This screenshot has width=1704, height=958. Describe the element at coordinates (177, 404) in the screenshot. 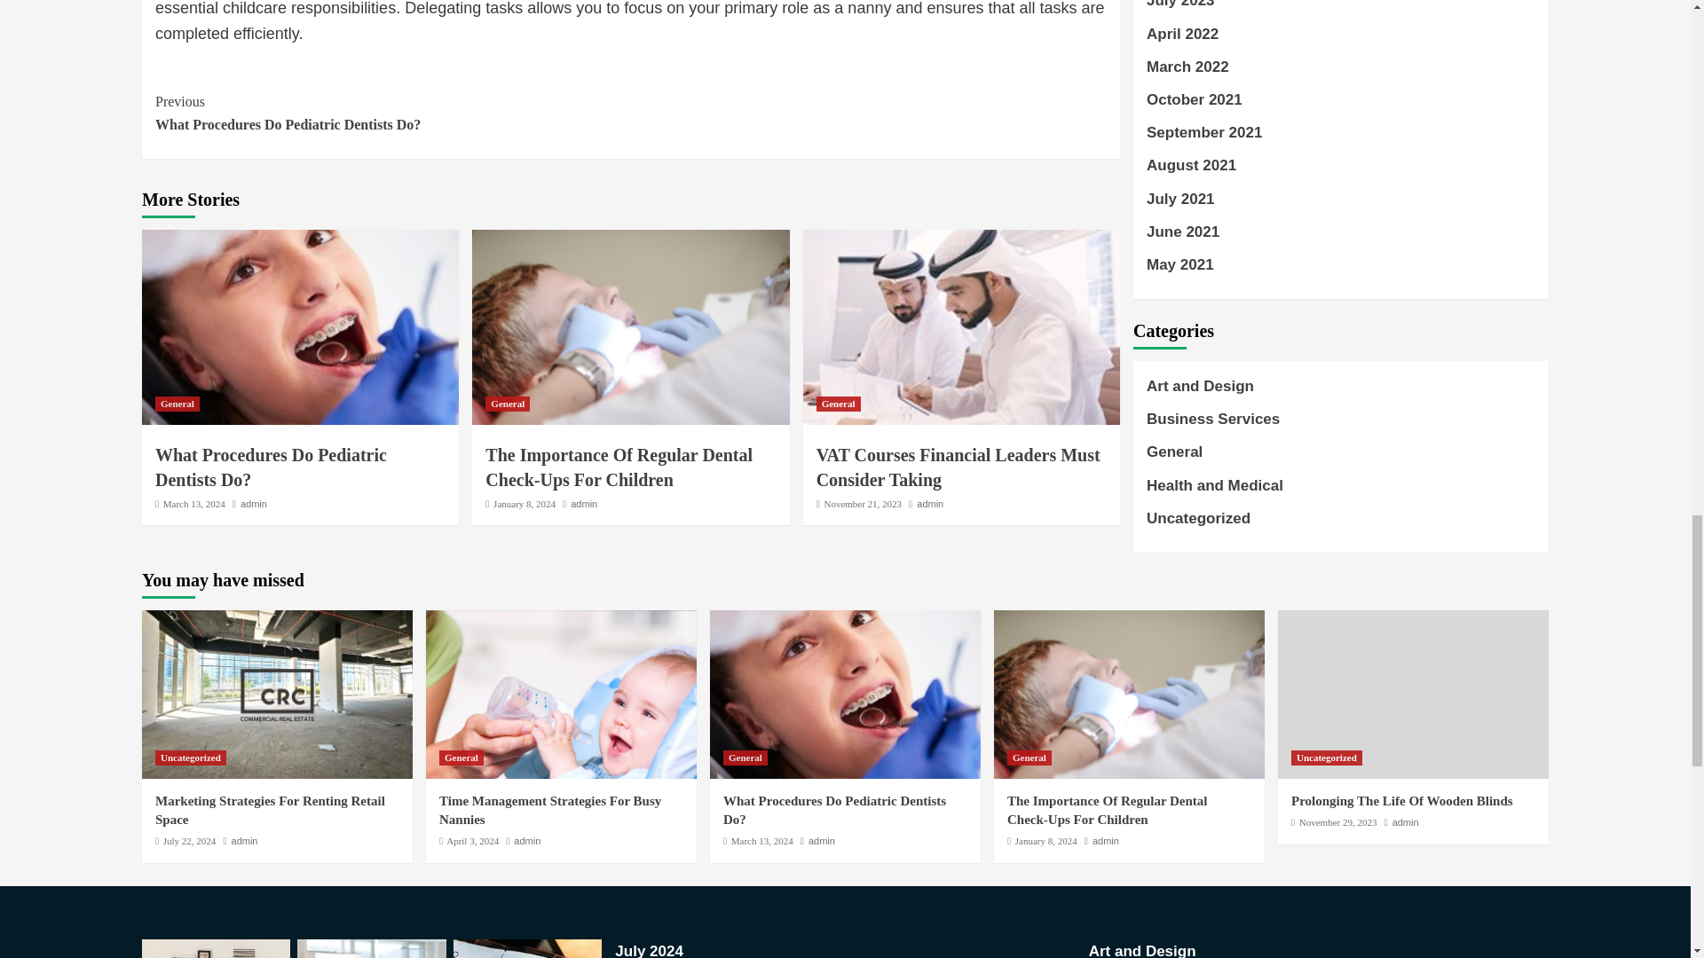

I see `March 13, 2024` at that location.